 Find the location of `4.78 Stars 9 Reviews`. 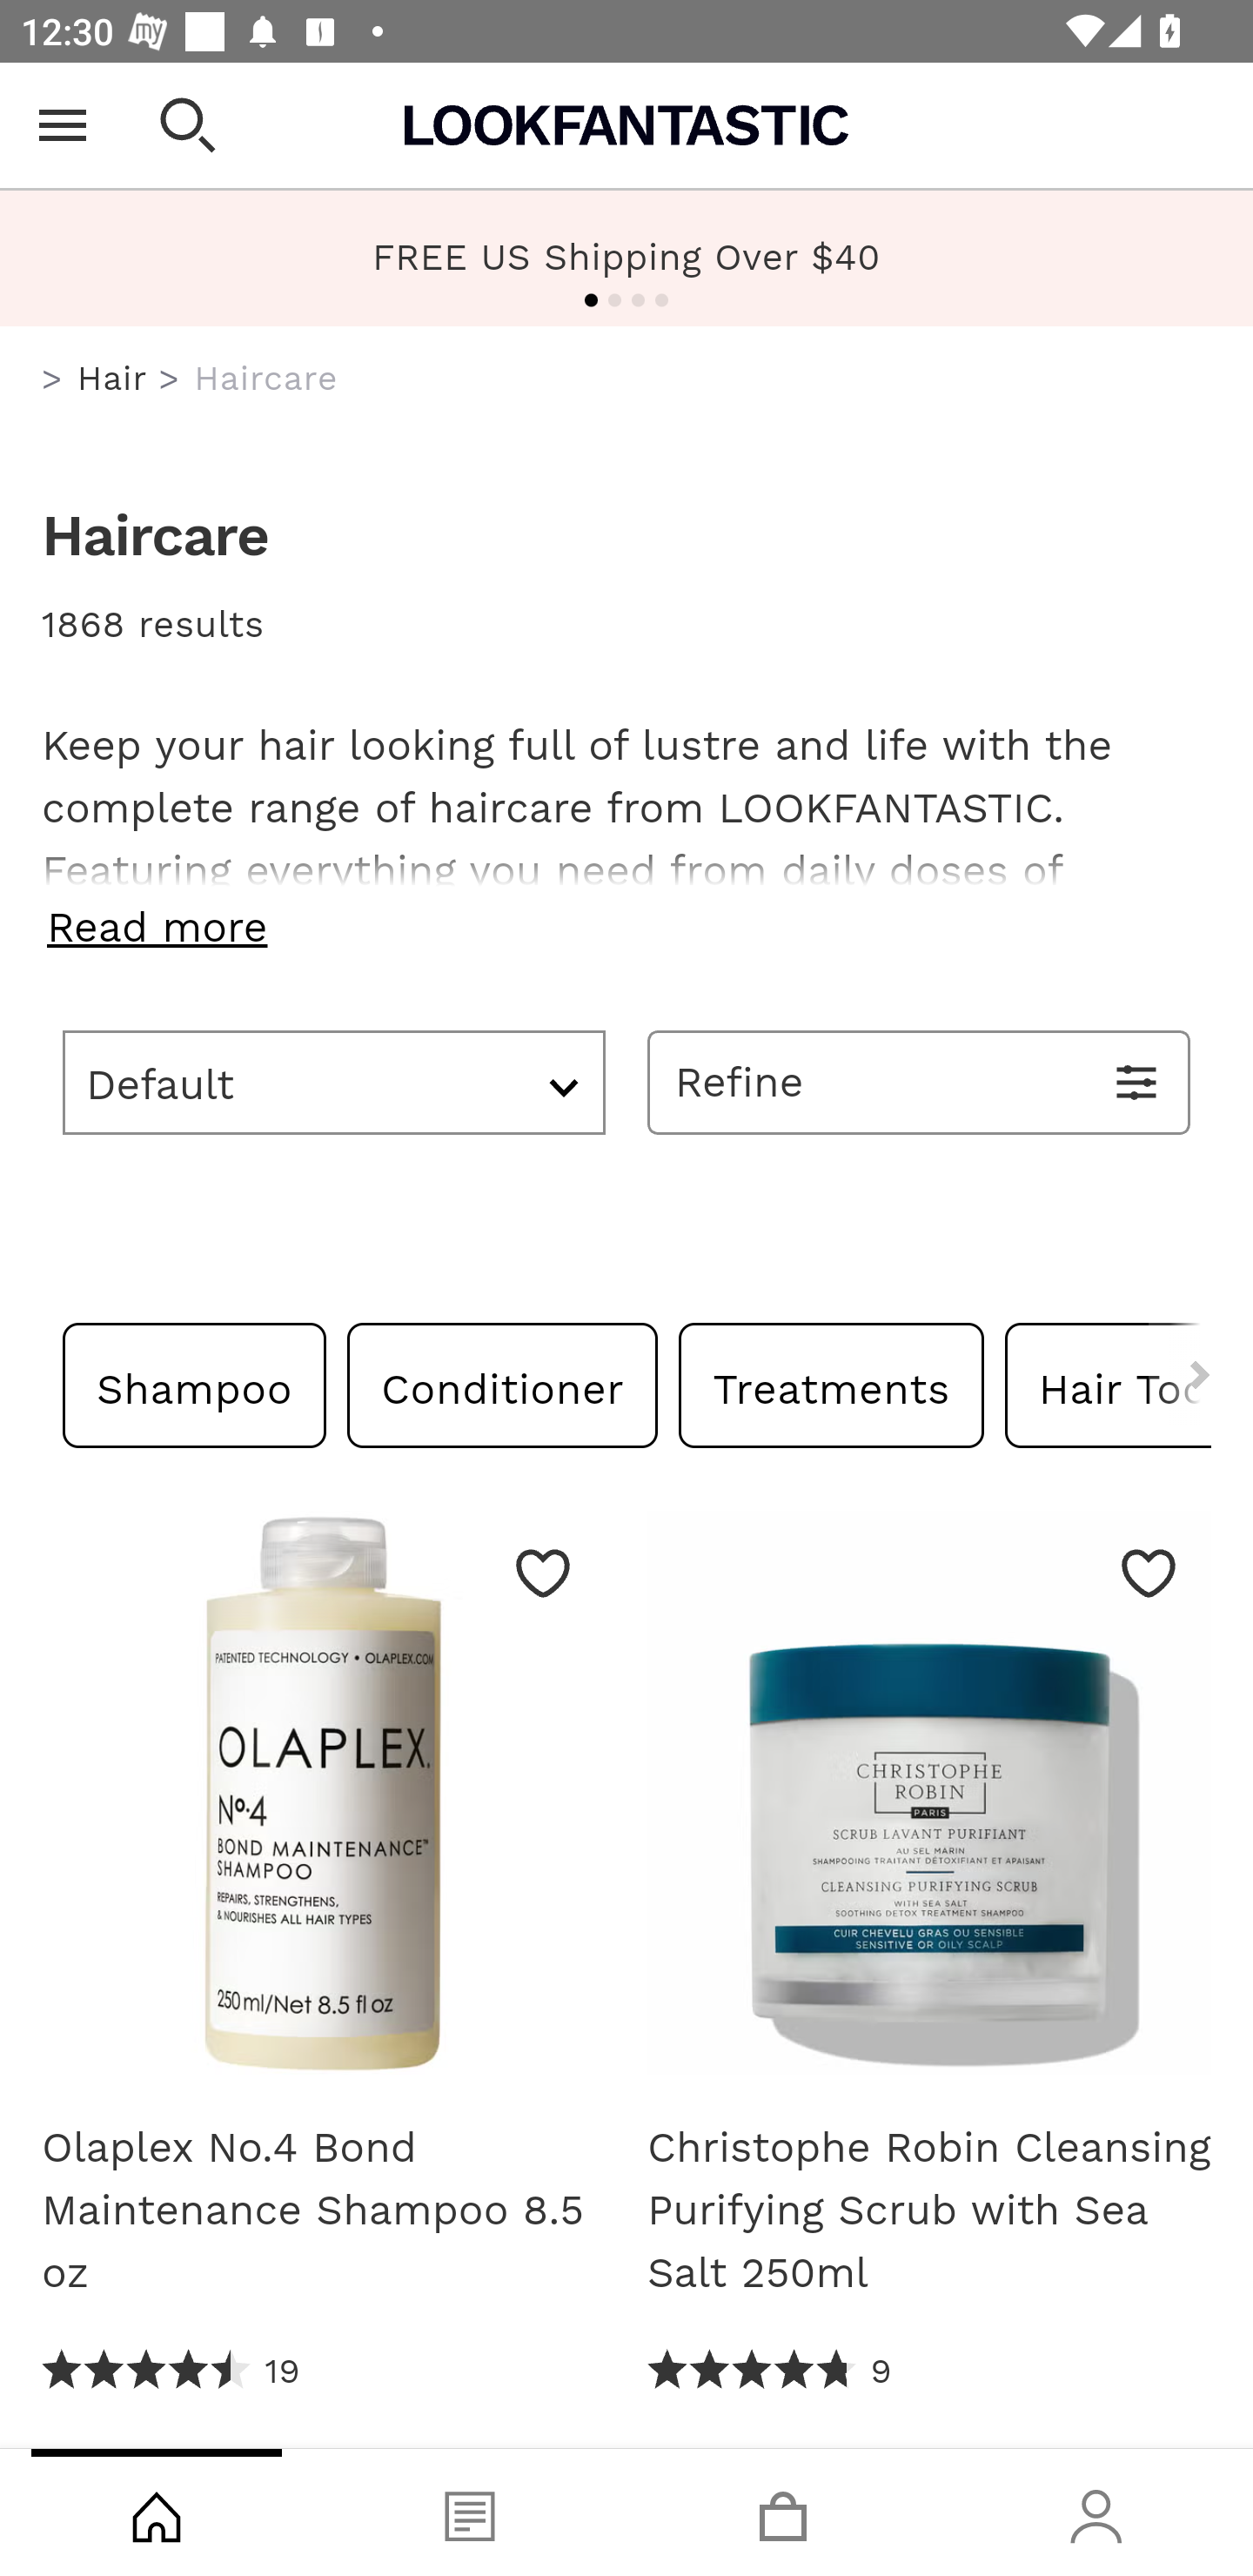

4.78 Stars 9 Reviews is located at coordinates (769, 2371).